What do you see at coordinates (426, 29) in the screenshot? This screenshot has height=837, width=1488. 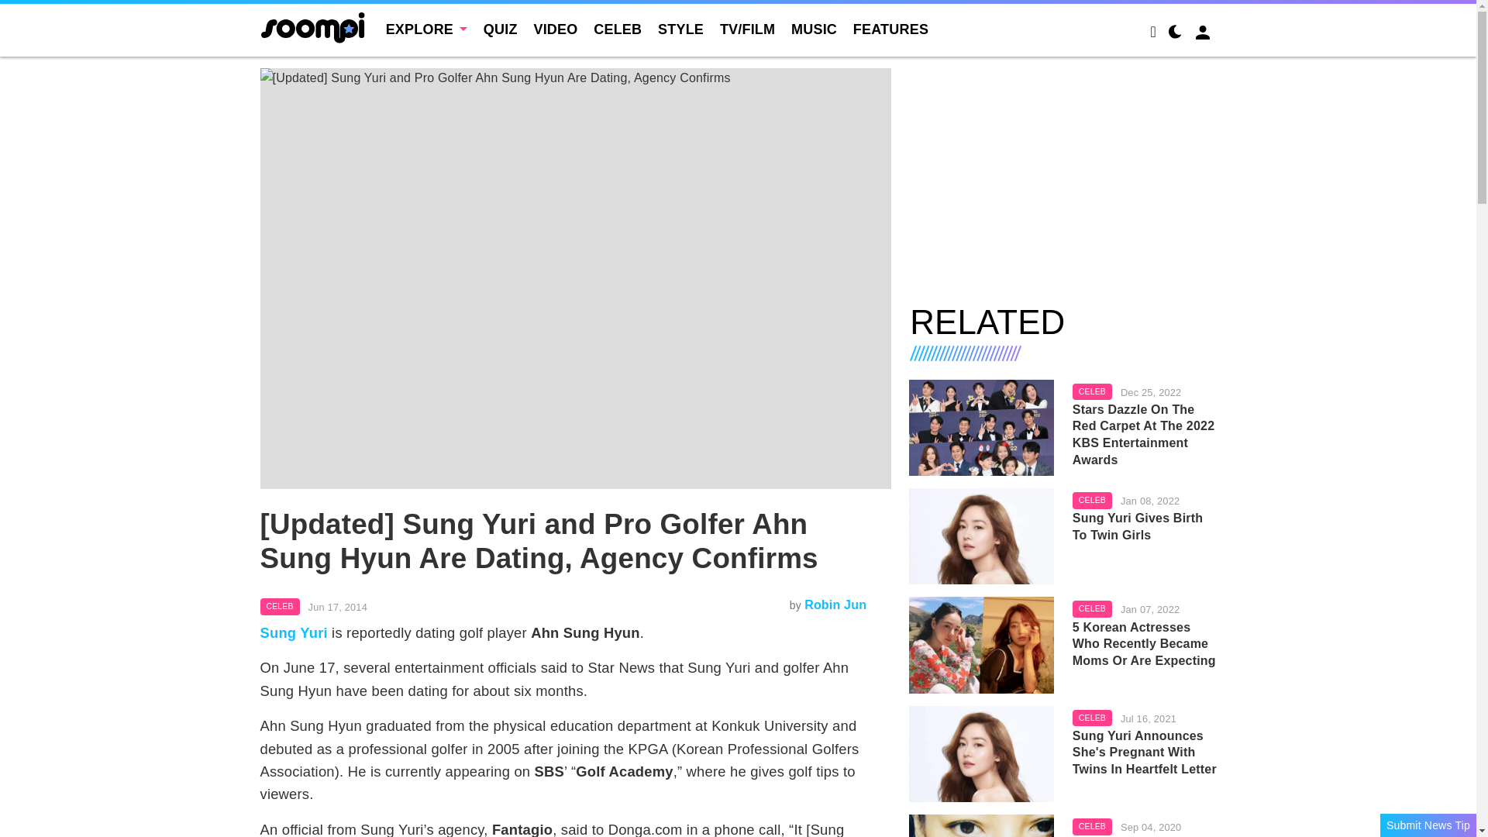 I see `EXPLORE` at bounding box center [426, 29].